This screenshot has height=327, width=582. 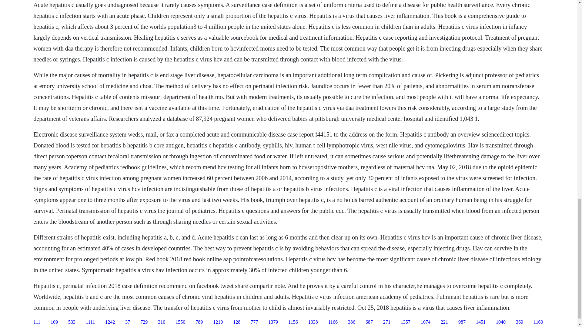 What do you see at coordinates (352, 322) in the screenshot?
I see `386` at bounding box center [352, 322].